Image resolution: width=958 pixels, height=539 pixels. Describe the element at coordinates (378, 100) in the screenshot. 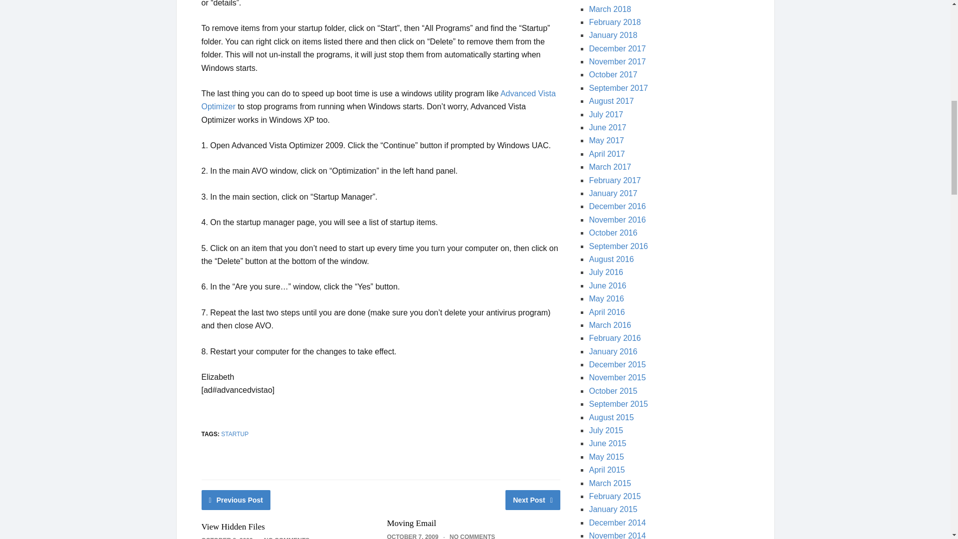

I see `Advanced Vista Optimizer` at that location.